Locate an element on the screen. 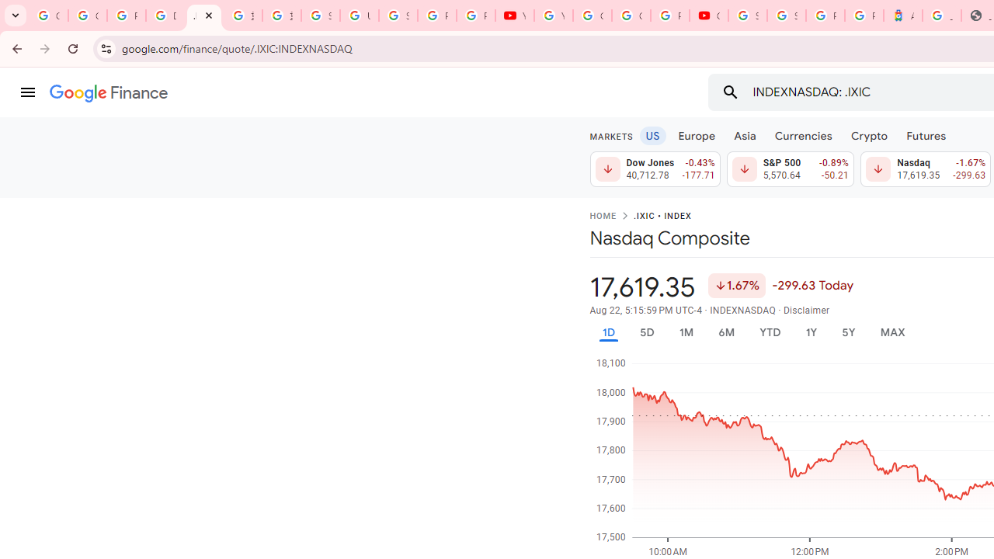  YouTube is located at coordinates (514, 16).